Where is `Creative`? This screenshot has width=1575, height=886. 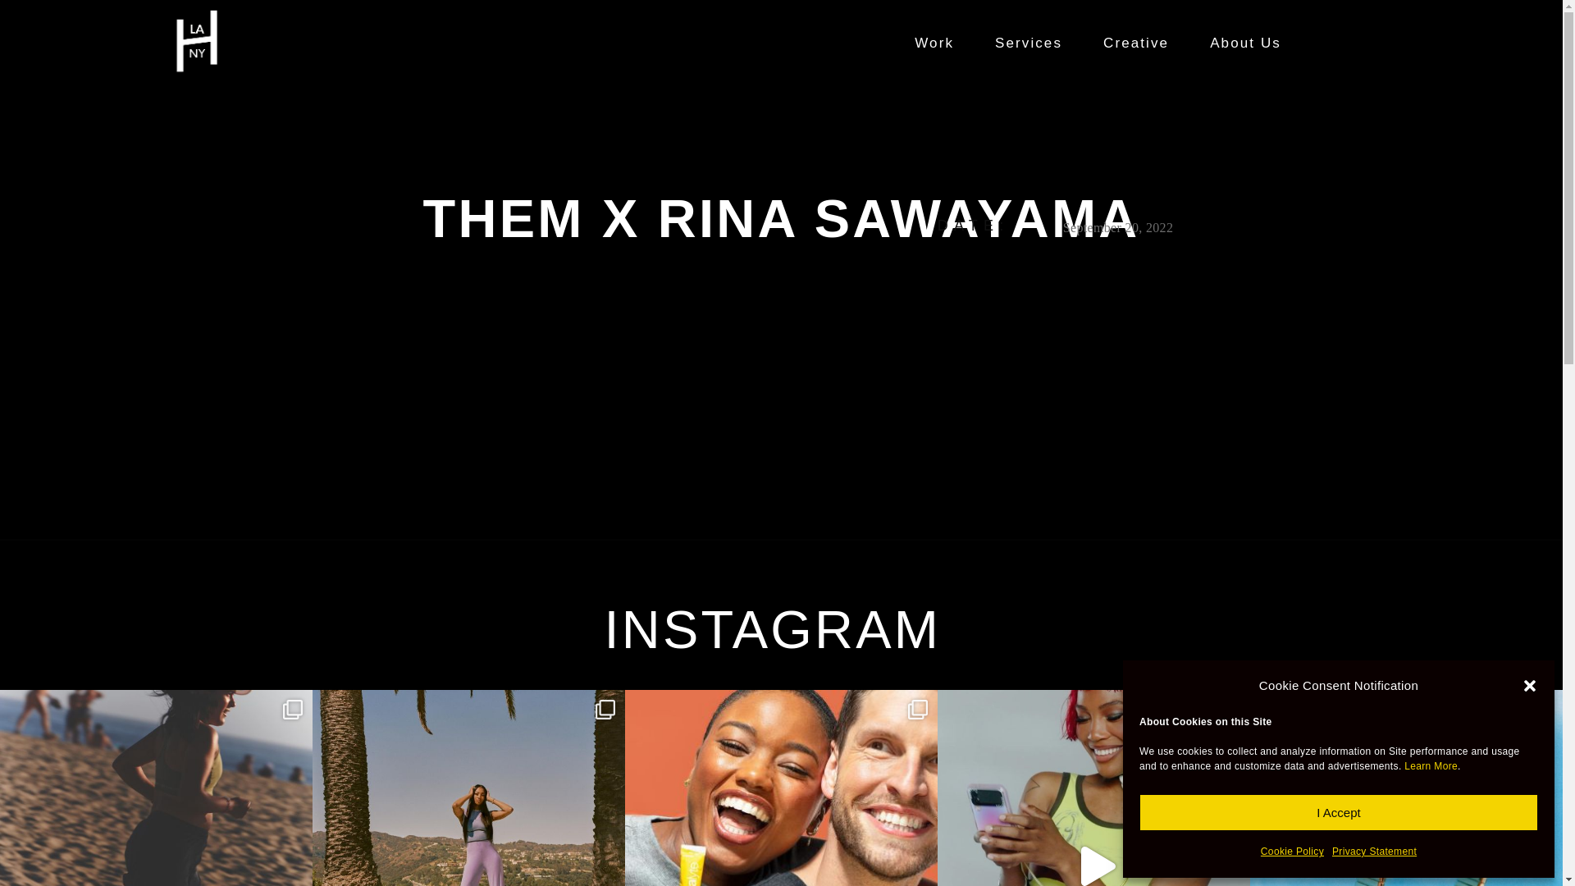 Creative is located at coordinates (1140, 43).